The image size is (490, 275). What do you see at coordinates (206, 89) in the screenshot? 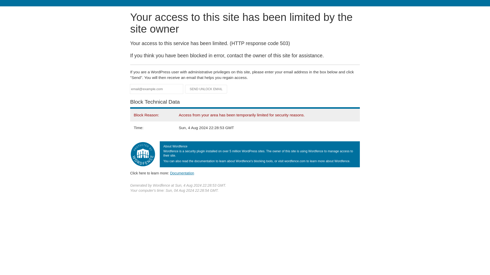
I see `Send Unlock Email` at bounding box center [206, 89].